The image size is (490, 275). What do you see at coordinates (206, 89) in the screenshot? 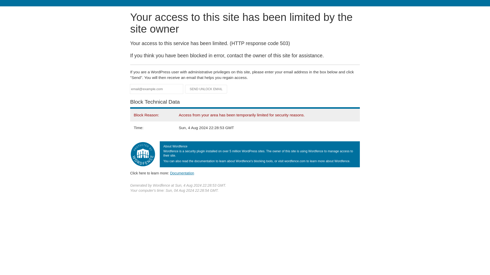
I see `Send Unlock Email` at bounding box center [206, 89].